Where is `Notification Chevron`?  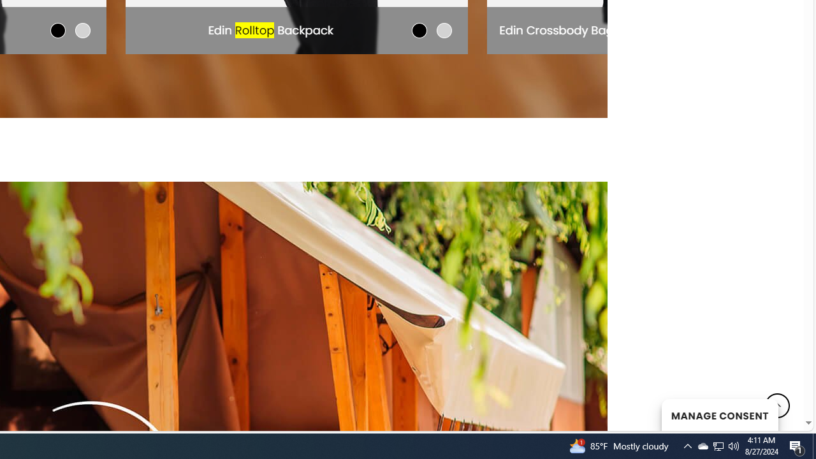
Notification Chevron is located at coordinates (687, 446).